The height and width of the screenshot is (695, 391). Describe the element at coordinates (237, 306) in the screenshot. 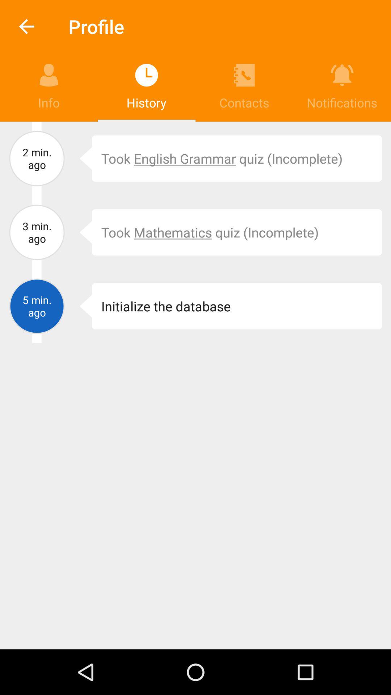

I see `launch the initialize the database app` at that location.